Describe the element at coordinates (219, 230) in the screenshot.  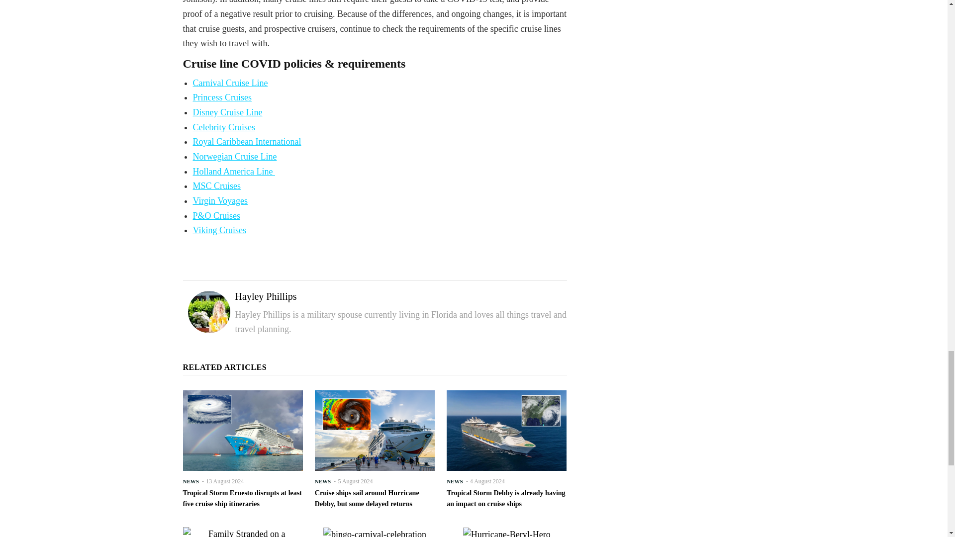
I see `Viking Cruises` at that location.